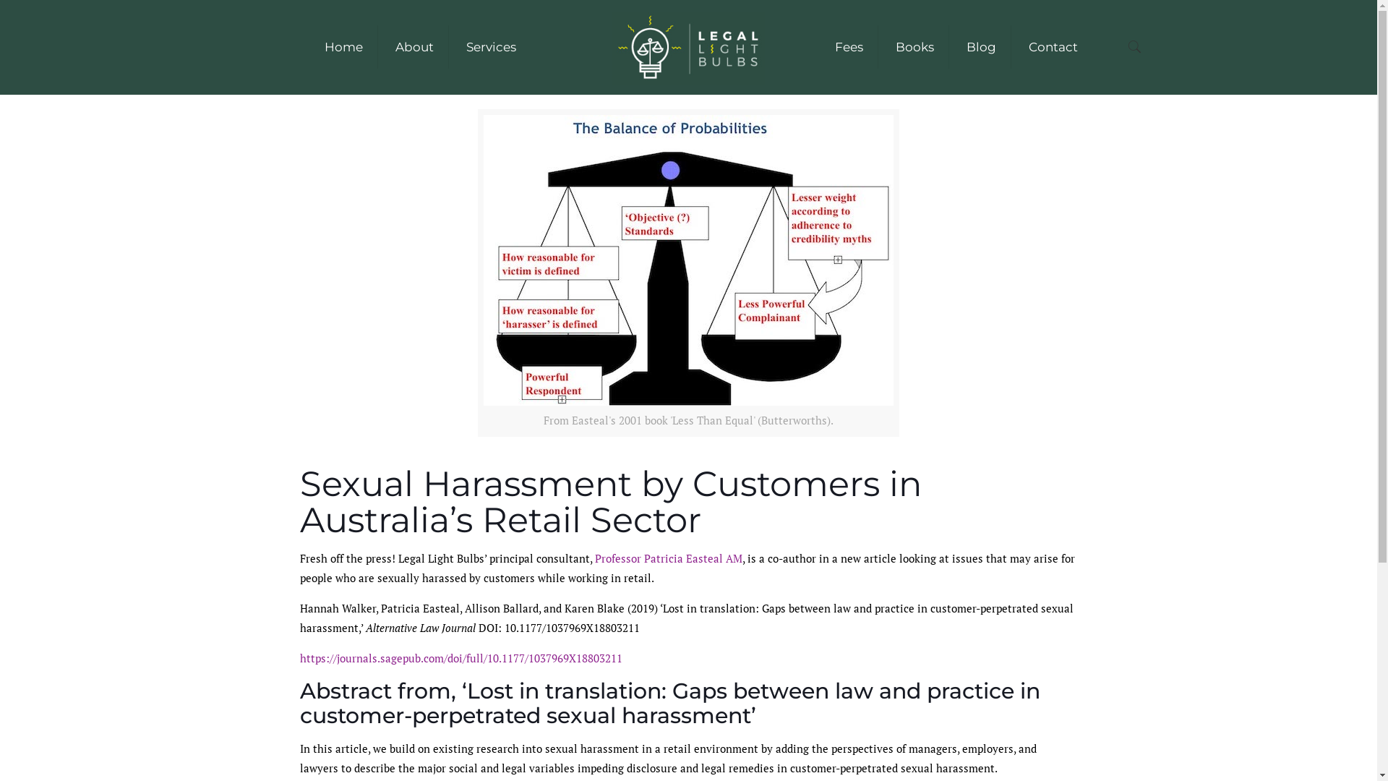  Describe the element at coordinates (492, 47) in the screenshot. I see `Services` at that location.